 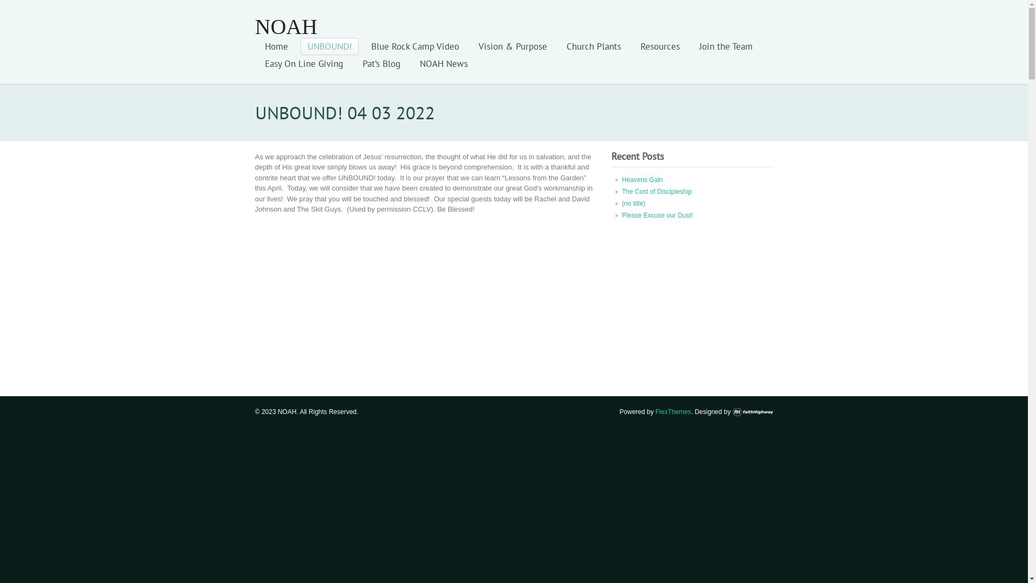 What do you see at coordinates (286, 27) in the screenshot?
I see `NOAH` at bounding box center [286, 27].